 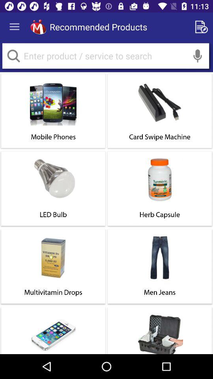 What do you see at coordinates (38, 27) in the screenshot?
I see `profile` at bounding box center [38, 27].